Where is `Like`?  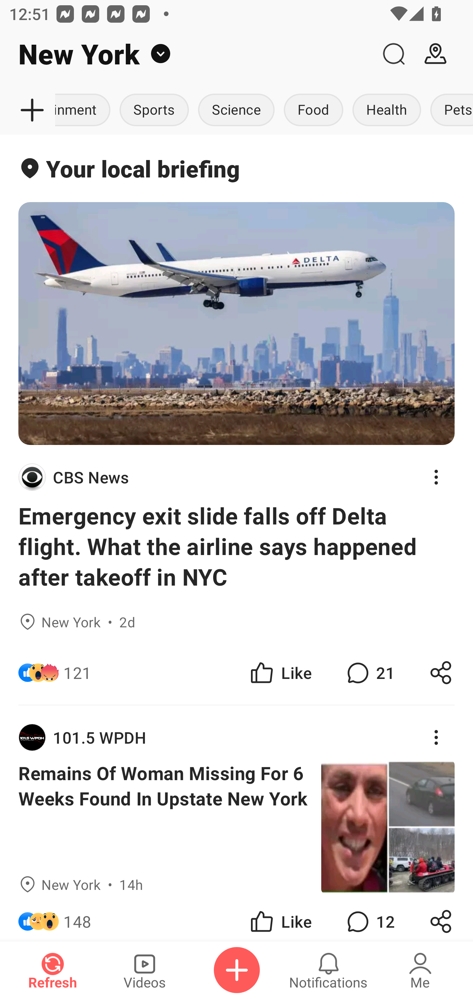 Like is located at coordinates (280, 918).